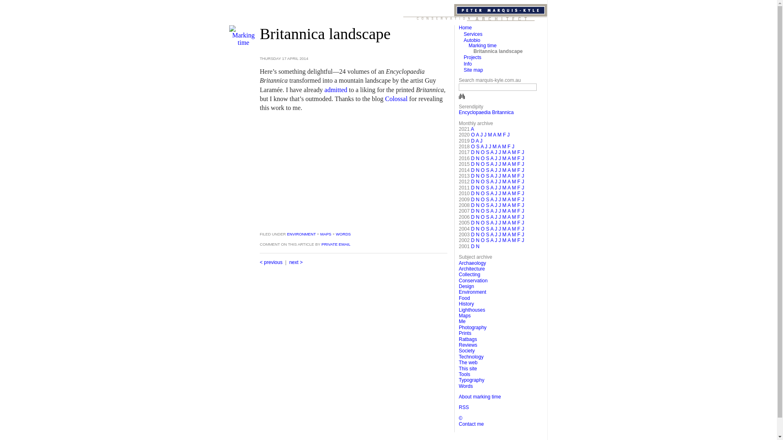 This screenshot has width=783, height=440. I want to click on F, so click(519, 235).